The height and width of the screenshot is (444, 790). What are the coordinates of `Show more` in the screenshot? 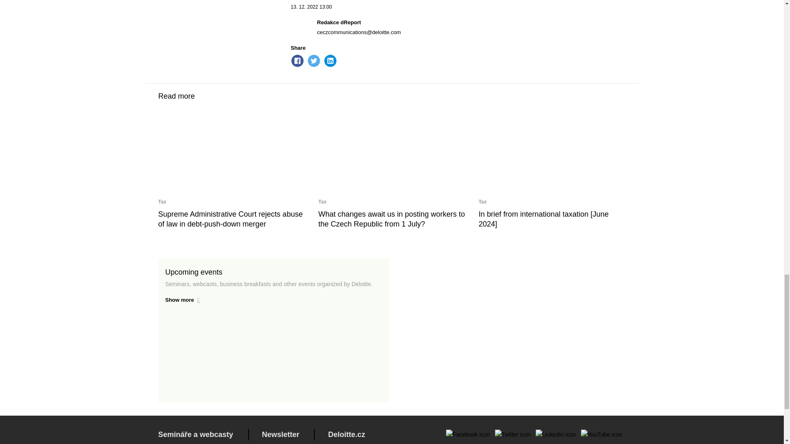 It's located at (274, 300).